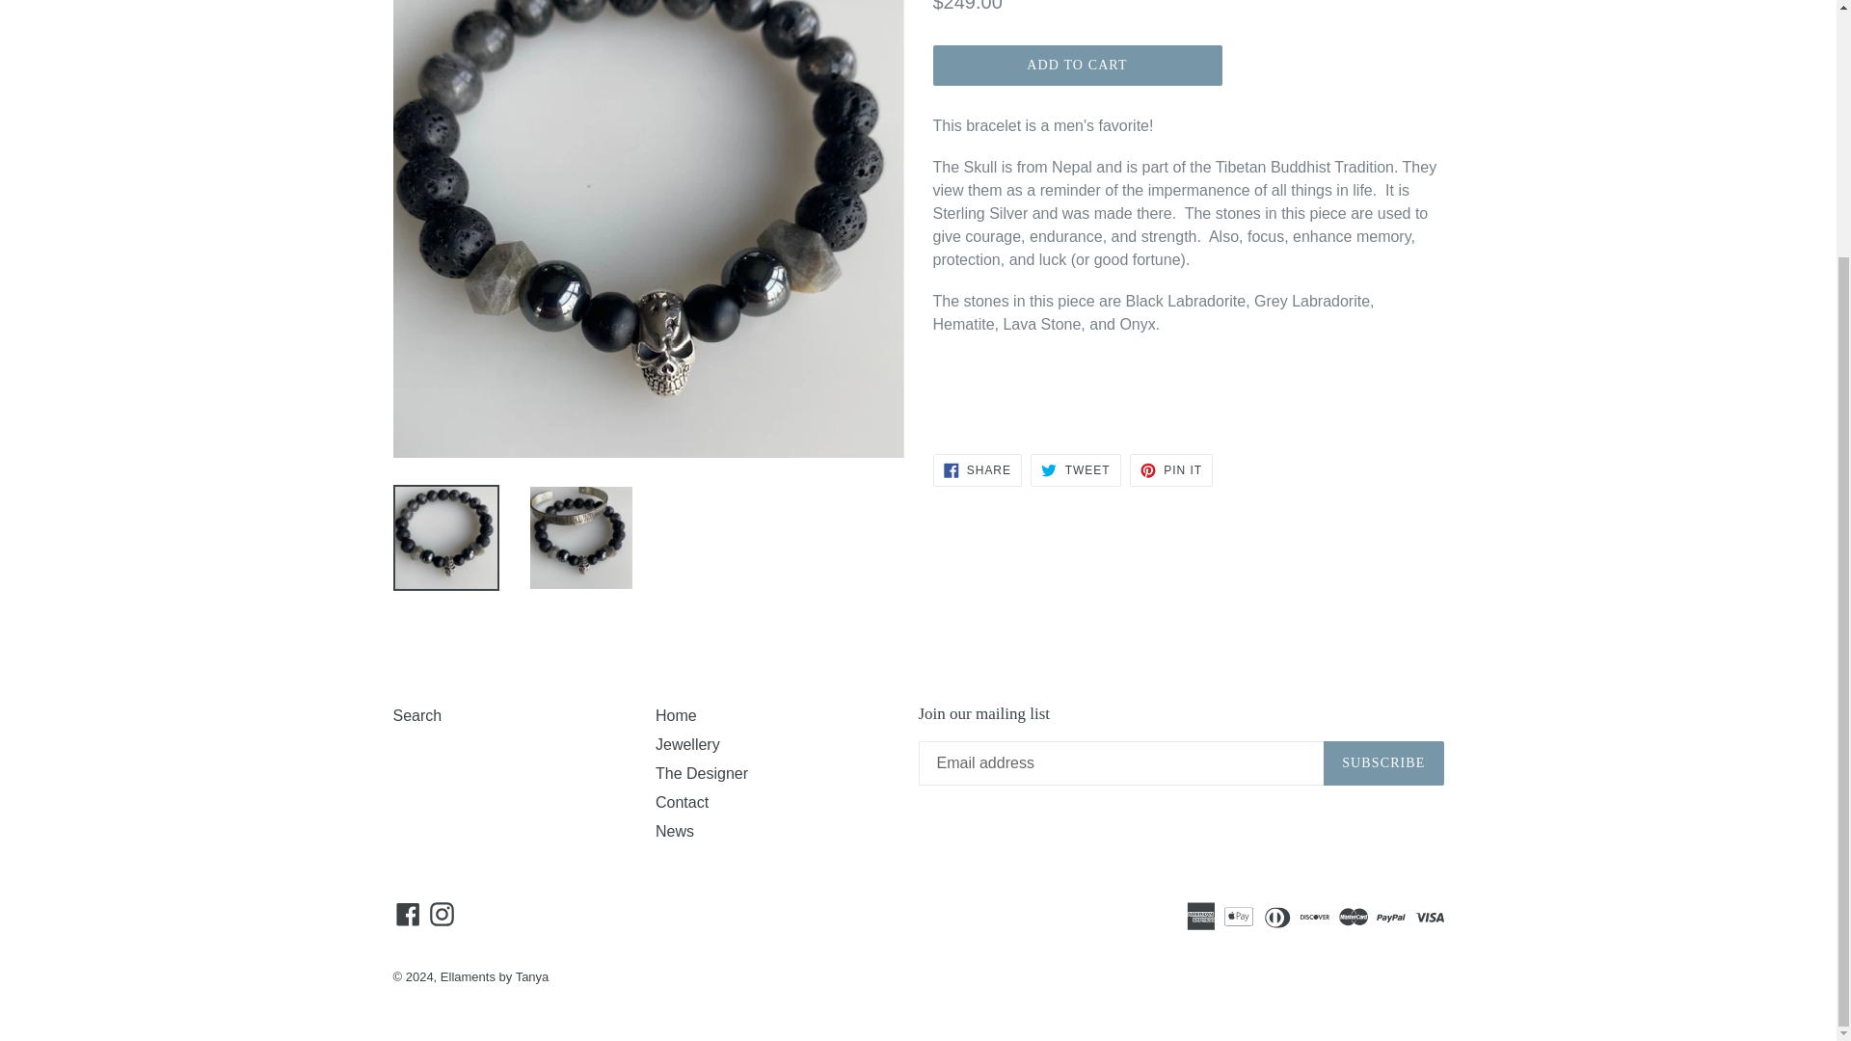 The image size is (1851, 1041). Describe the element at coordinates (686, 744) in the screenshot. I see `SUBSCRIBE` at that location.